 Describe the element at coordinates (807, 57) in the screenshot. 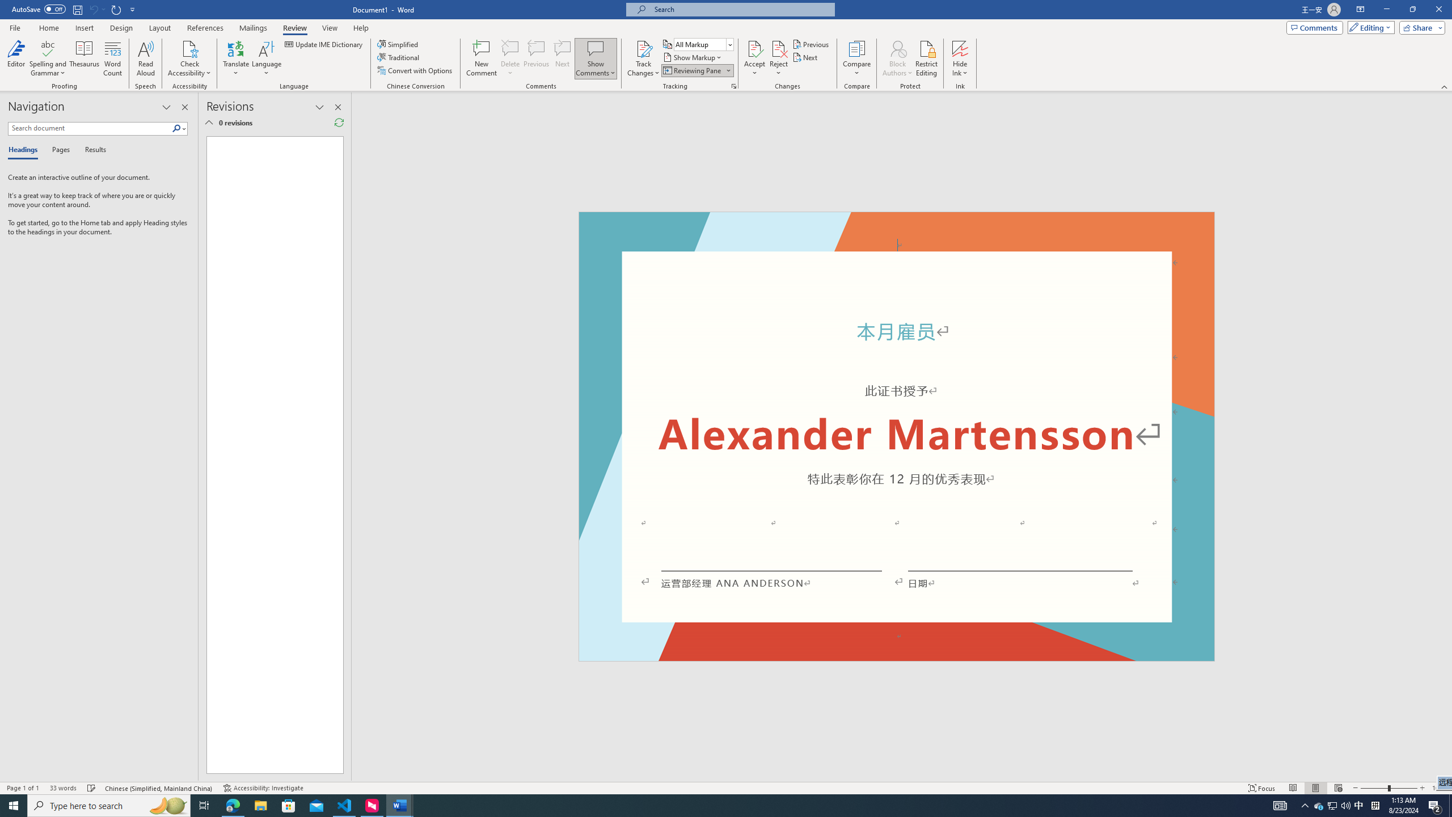

I see `Next` at that location.